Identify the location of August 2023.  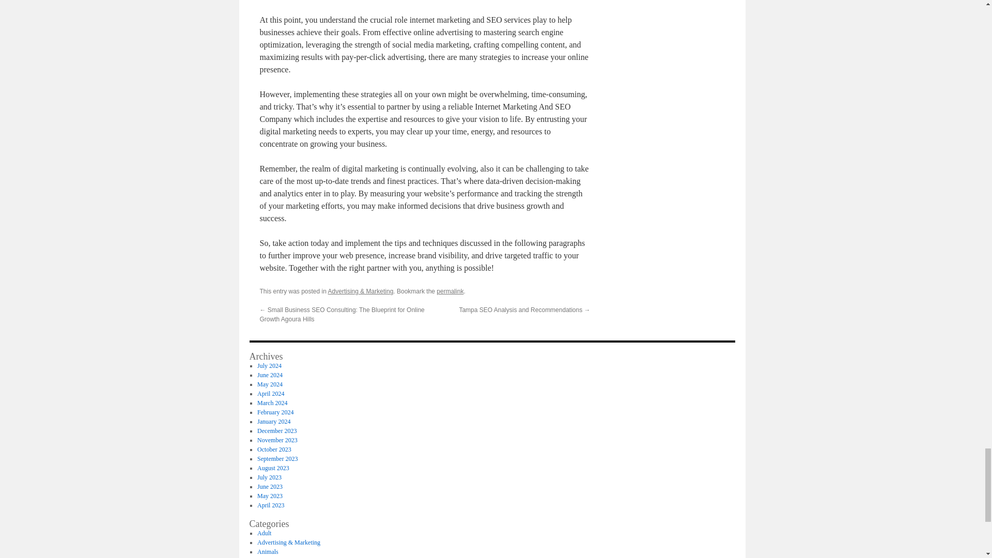
(273, 468).